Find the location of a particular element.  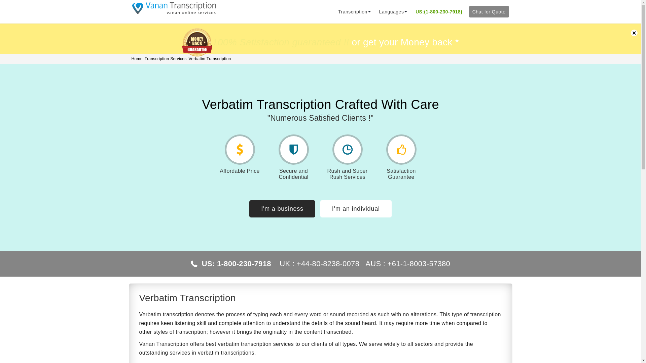

Home is located at coordinates (137, 58).